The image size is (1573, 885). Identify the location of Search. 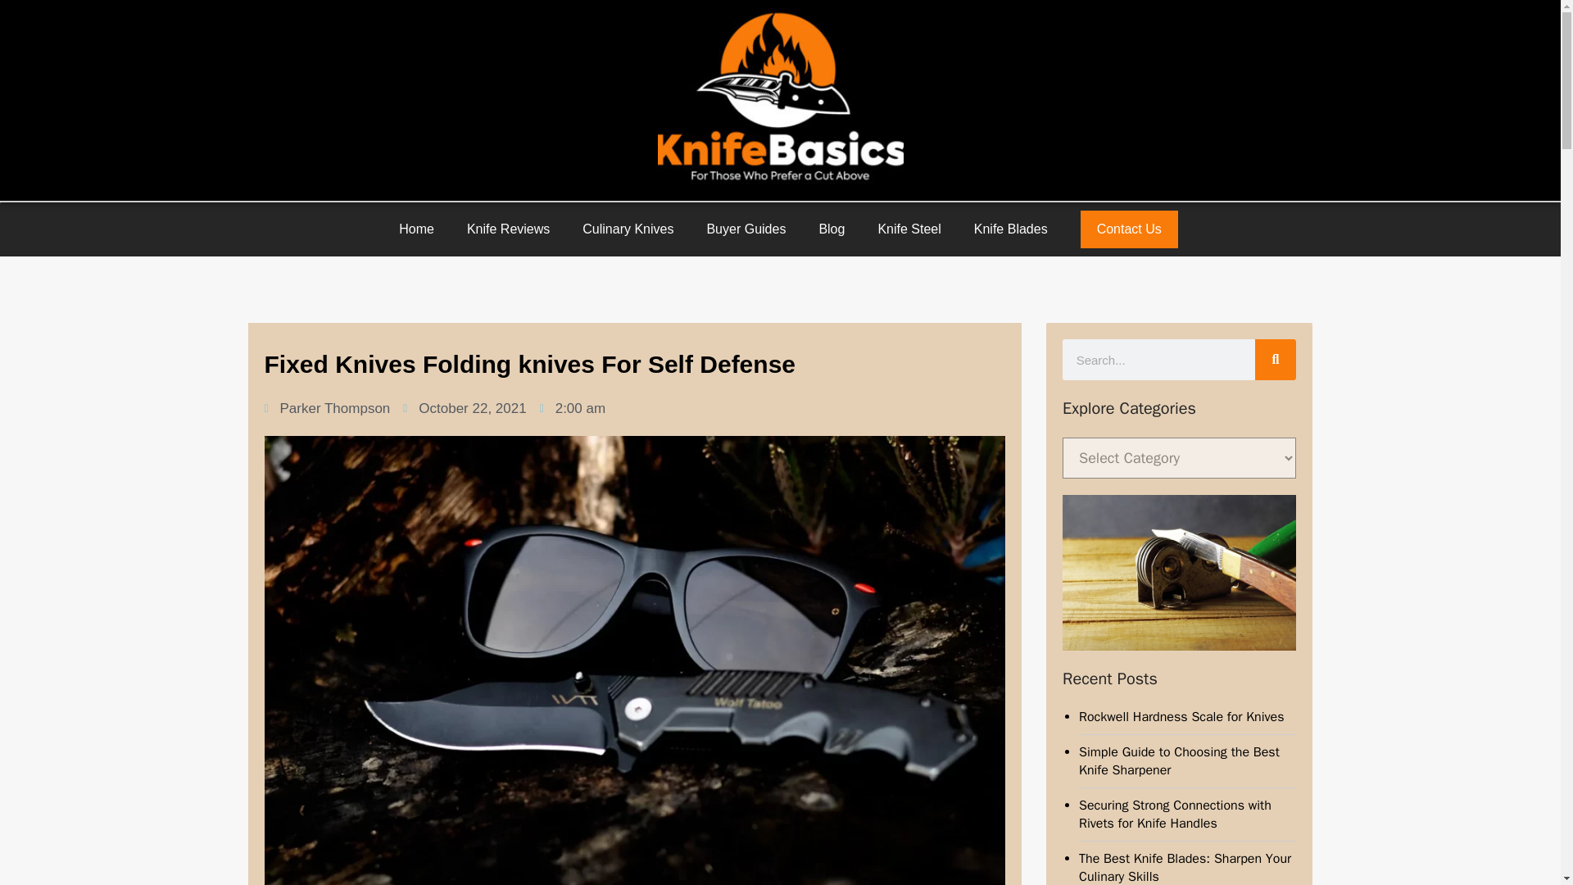
(1276, 359).